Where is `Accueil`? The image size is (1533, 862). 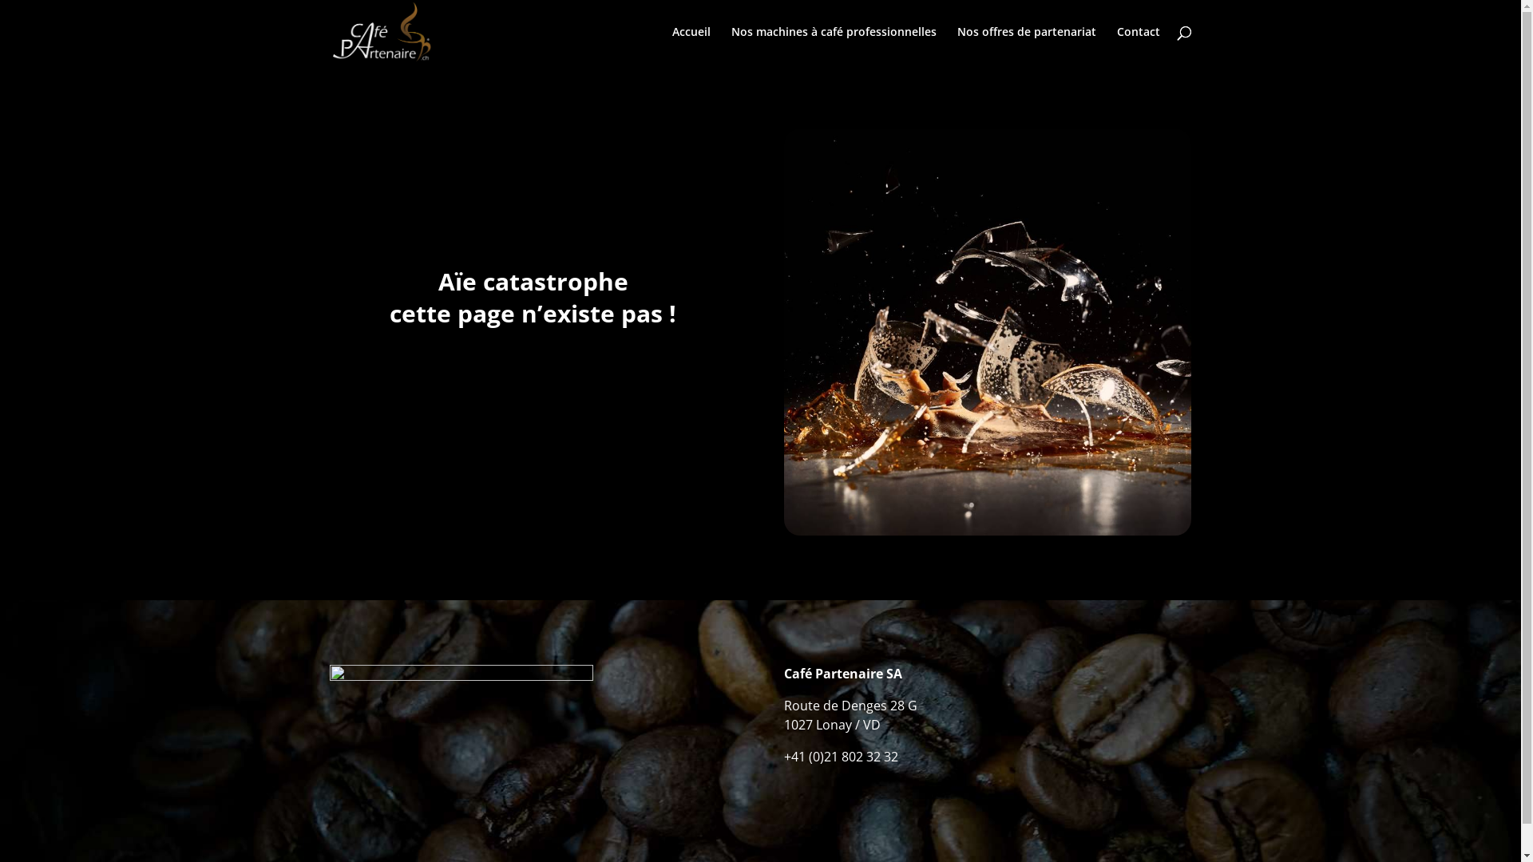 Accueil is located at coordinates (691, 45).